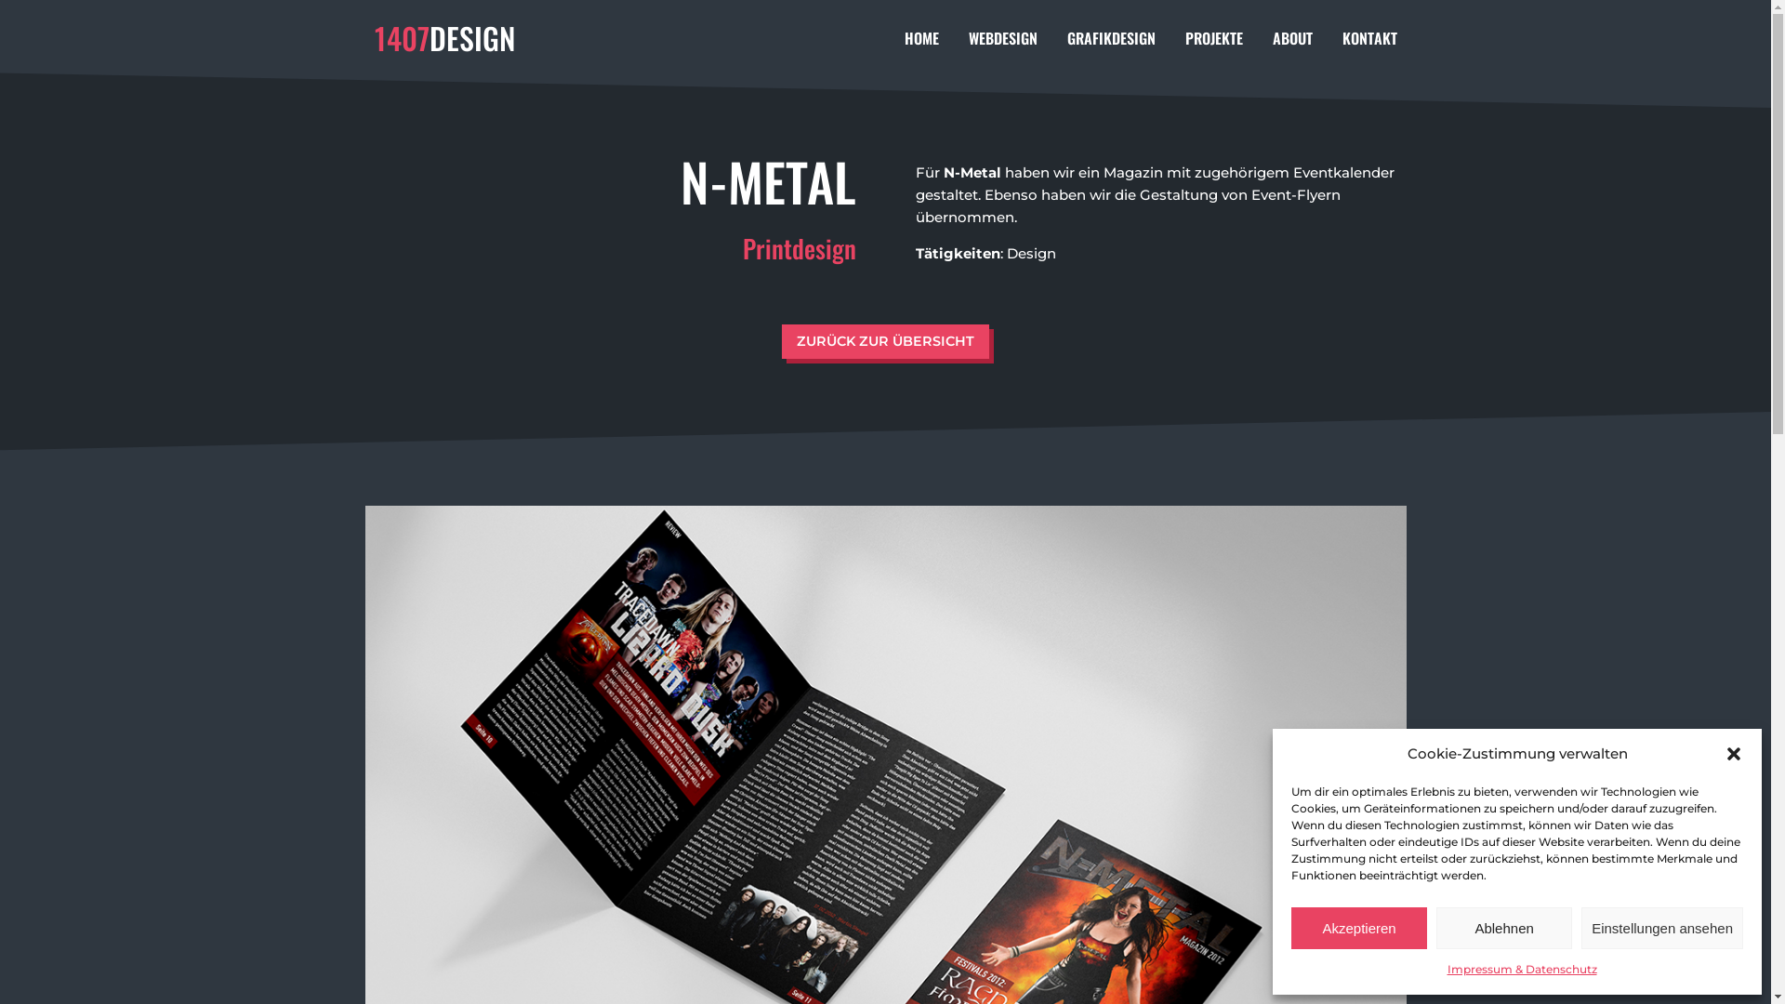 Image resolution: width=1785 pixels, height=1004 pixels. Describe the element at coordinates (1292, 45) in the screenshot. I see `ABOUT` at that location.